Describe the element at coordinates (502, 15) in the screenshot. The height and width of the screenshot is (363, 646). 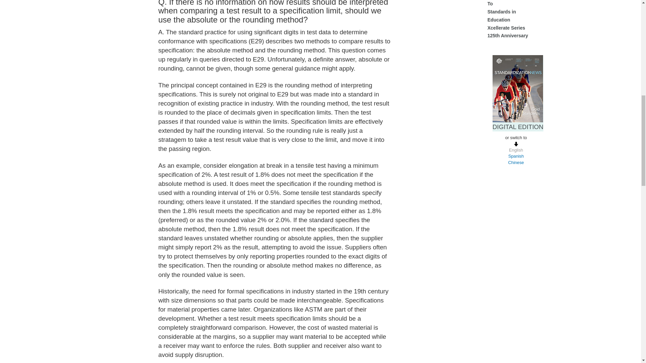
I see `Standards in Education` at that location.